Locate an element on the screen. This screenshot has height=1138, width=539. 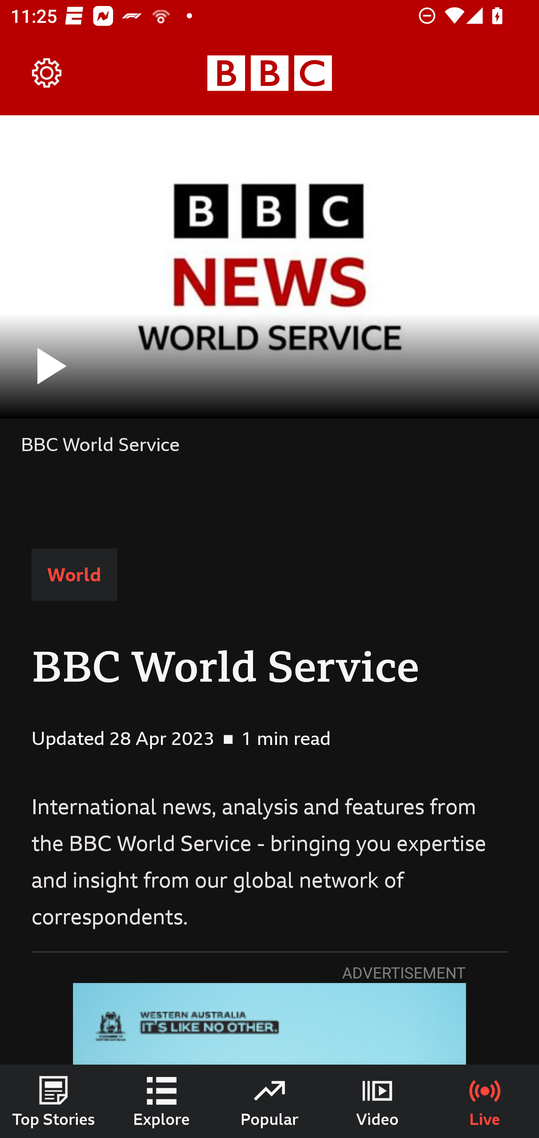
play fullscreen is located at coordinates (269, 267).